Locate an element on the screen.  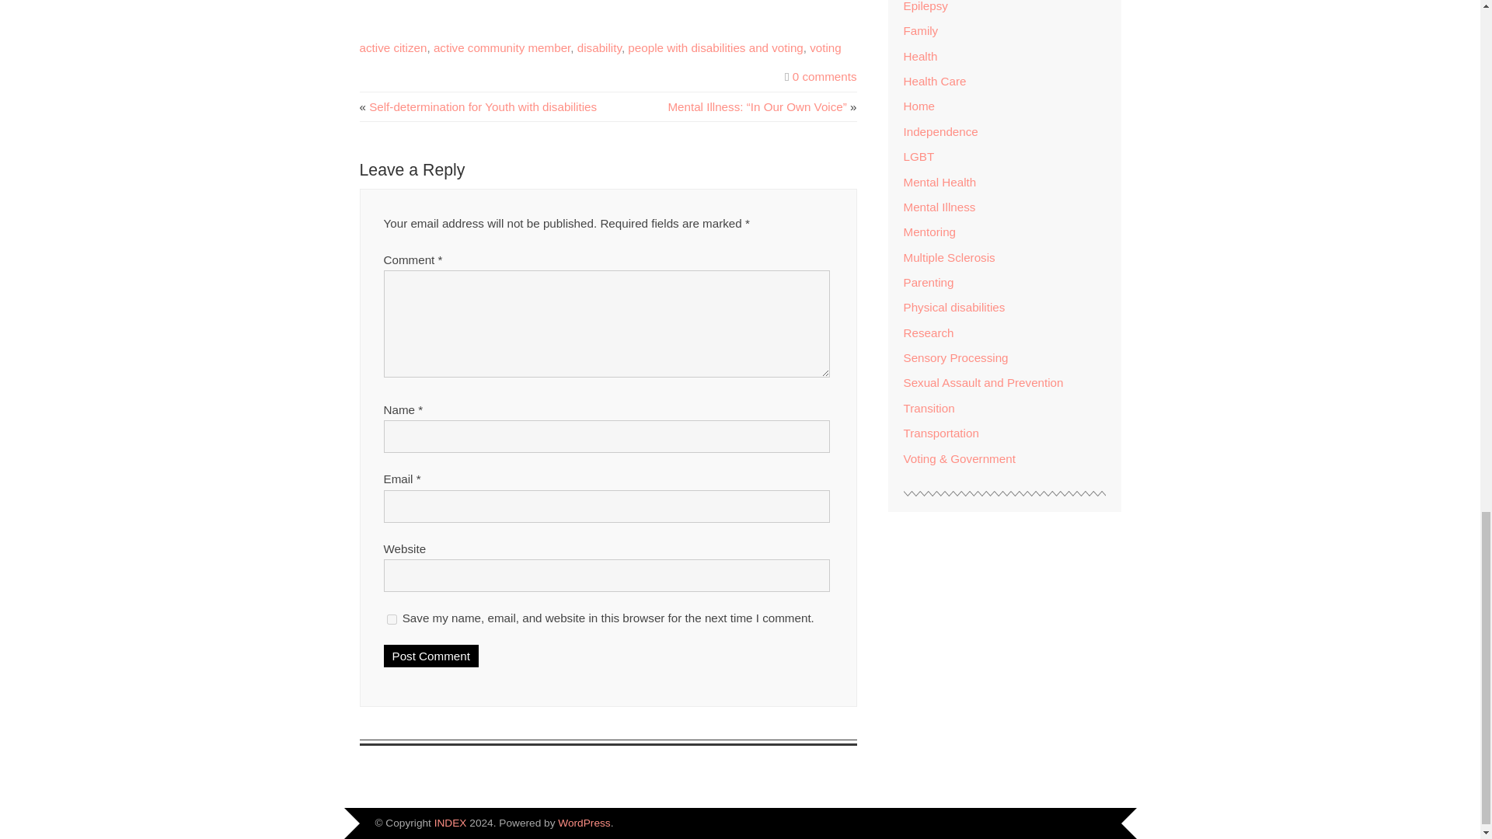
active community member is located at coordinates (502, 47).